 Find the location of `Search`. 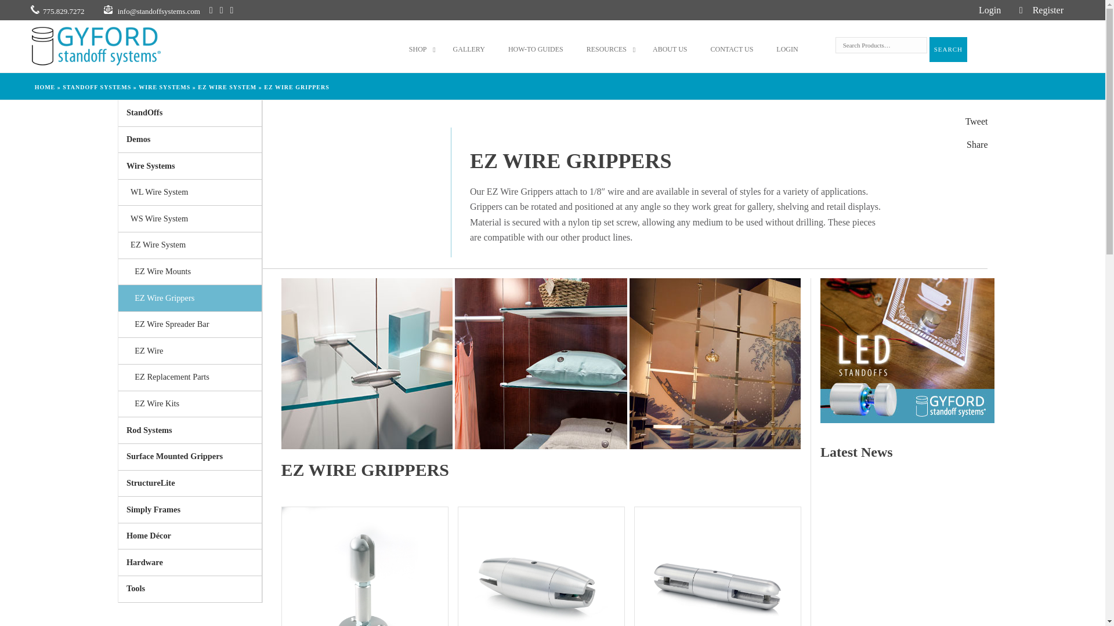

Search is located at coordinates (948, 49).